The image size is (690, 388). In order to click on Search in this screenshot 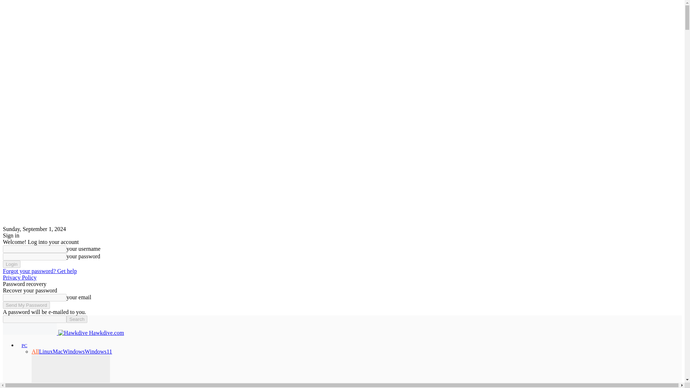, I will do `click(77, 319)`.